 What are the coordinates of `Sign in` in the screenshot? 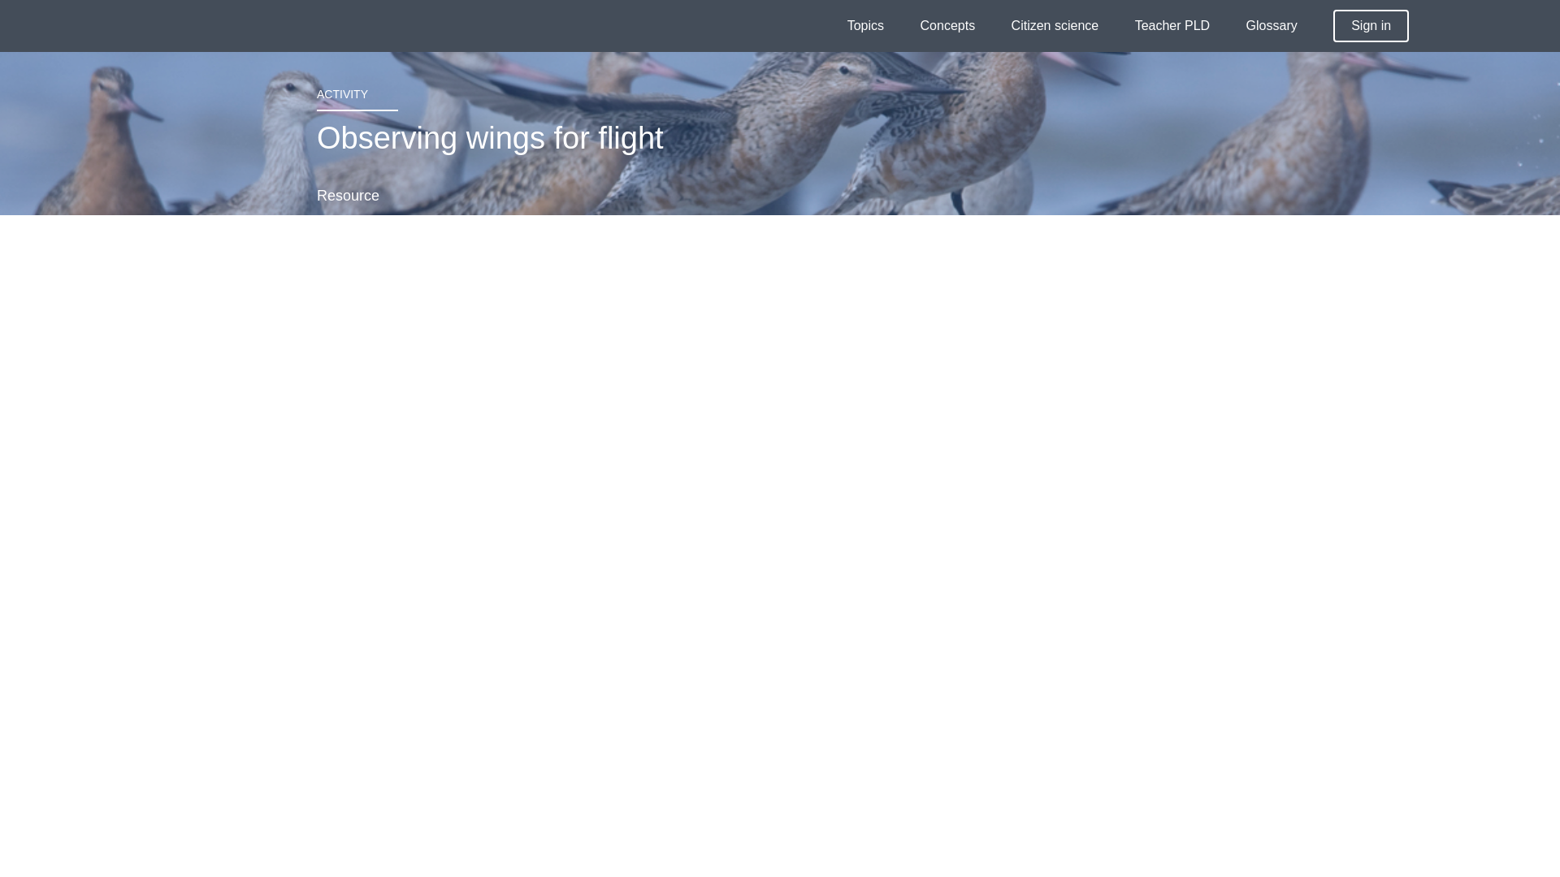 It's located at (1371, 25).